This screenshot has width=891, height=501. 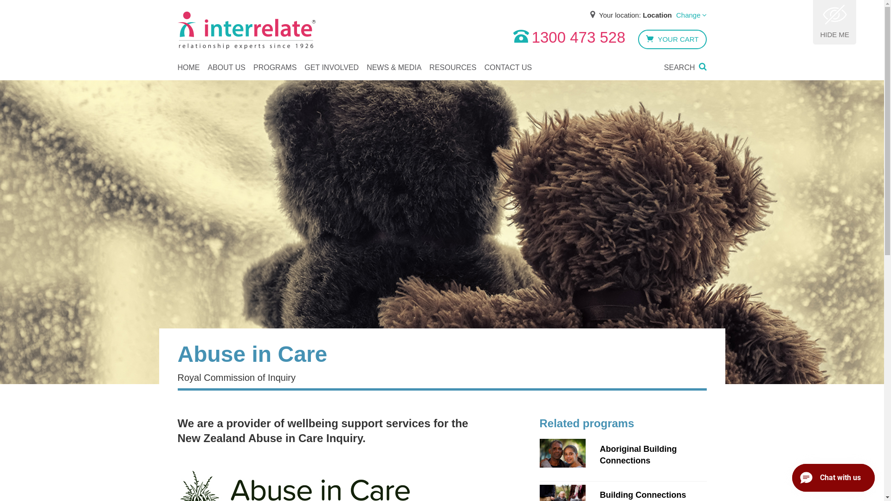 What do you see at coordinates (833, 478) in the screenshot?
I see `Acquire Live Chat` at bounding box center [833, 478].